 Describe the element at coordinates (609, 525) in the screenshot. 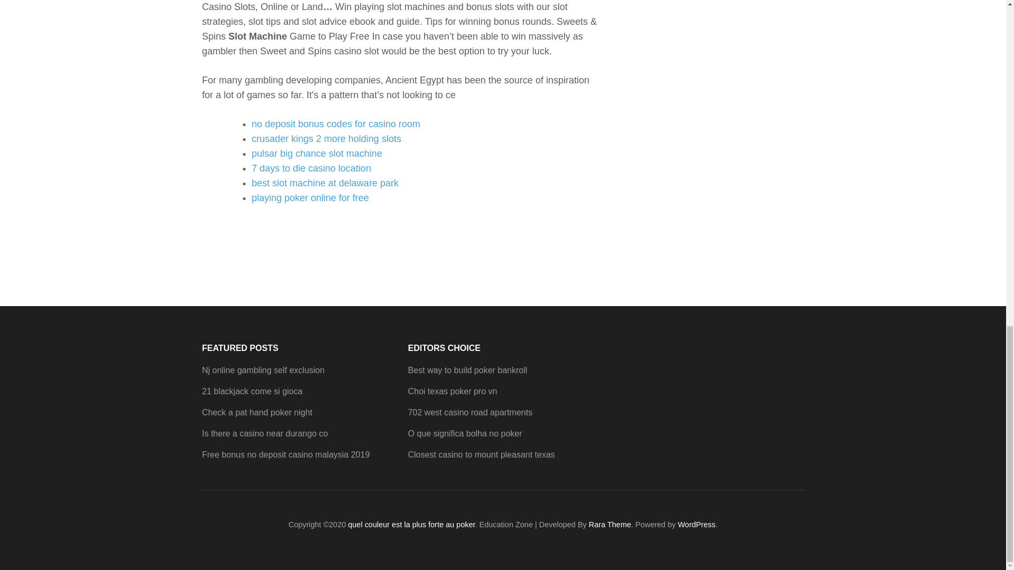

I see `Rara Theme` at that location.